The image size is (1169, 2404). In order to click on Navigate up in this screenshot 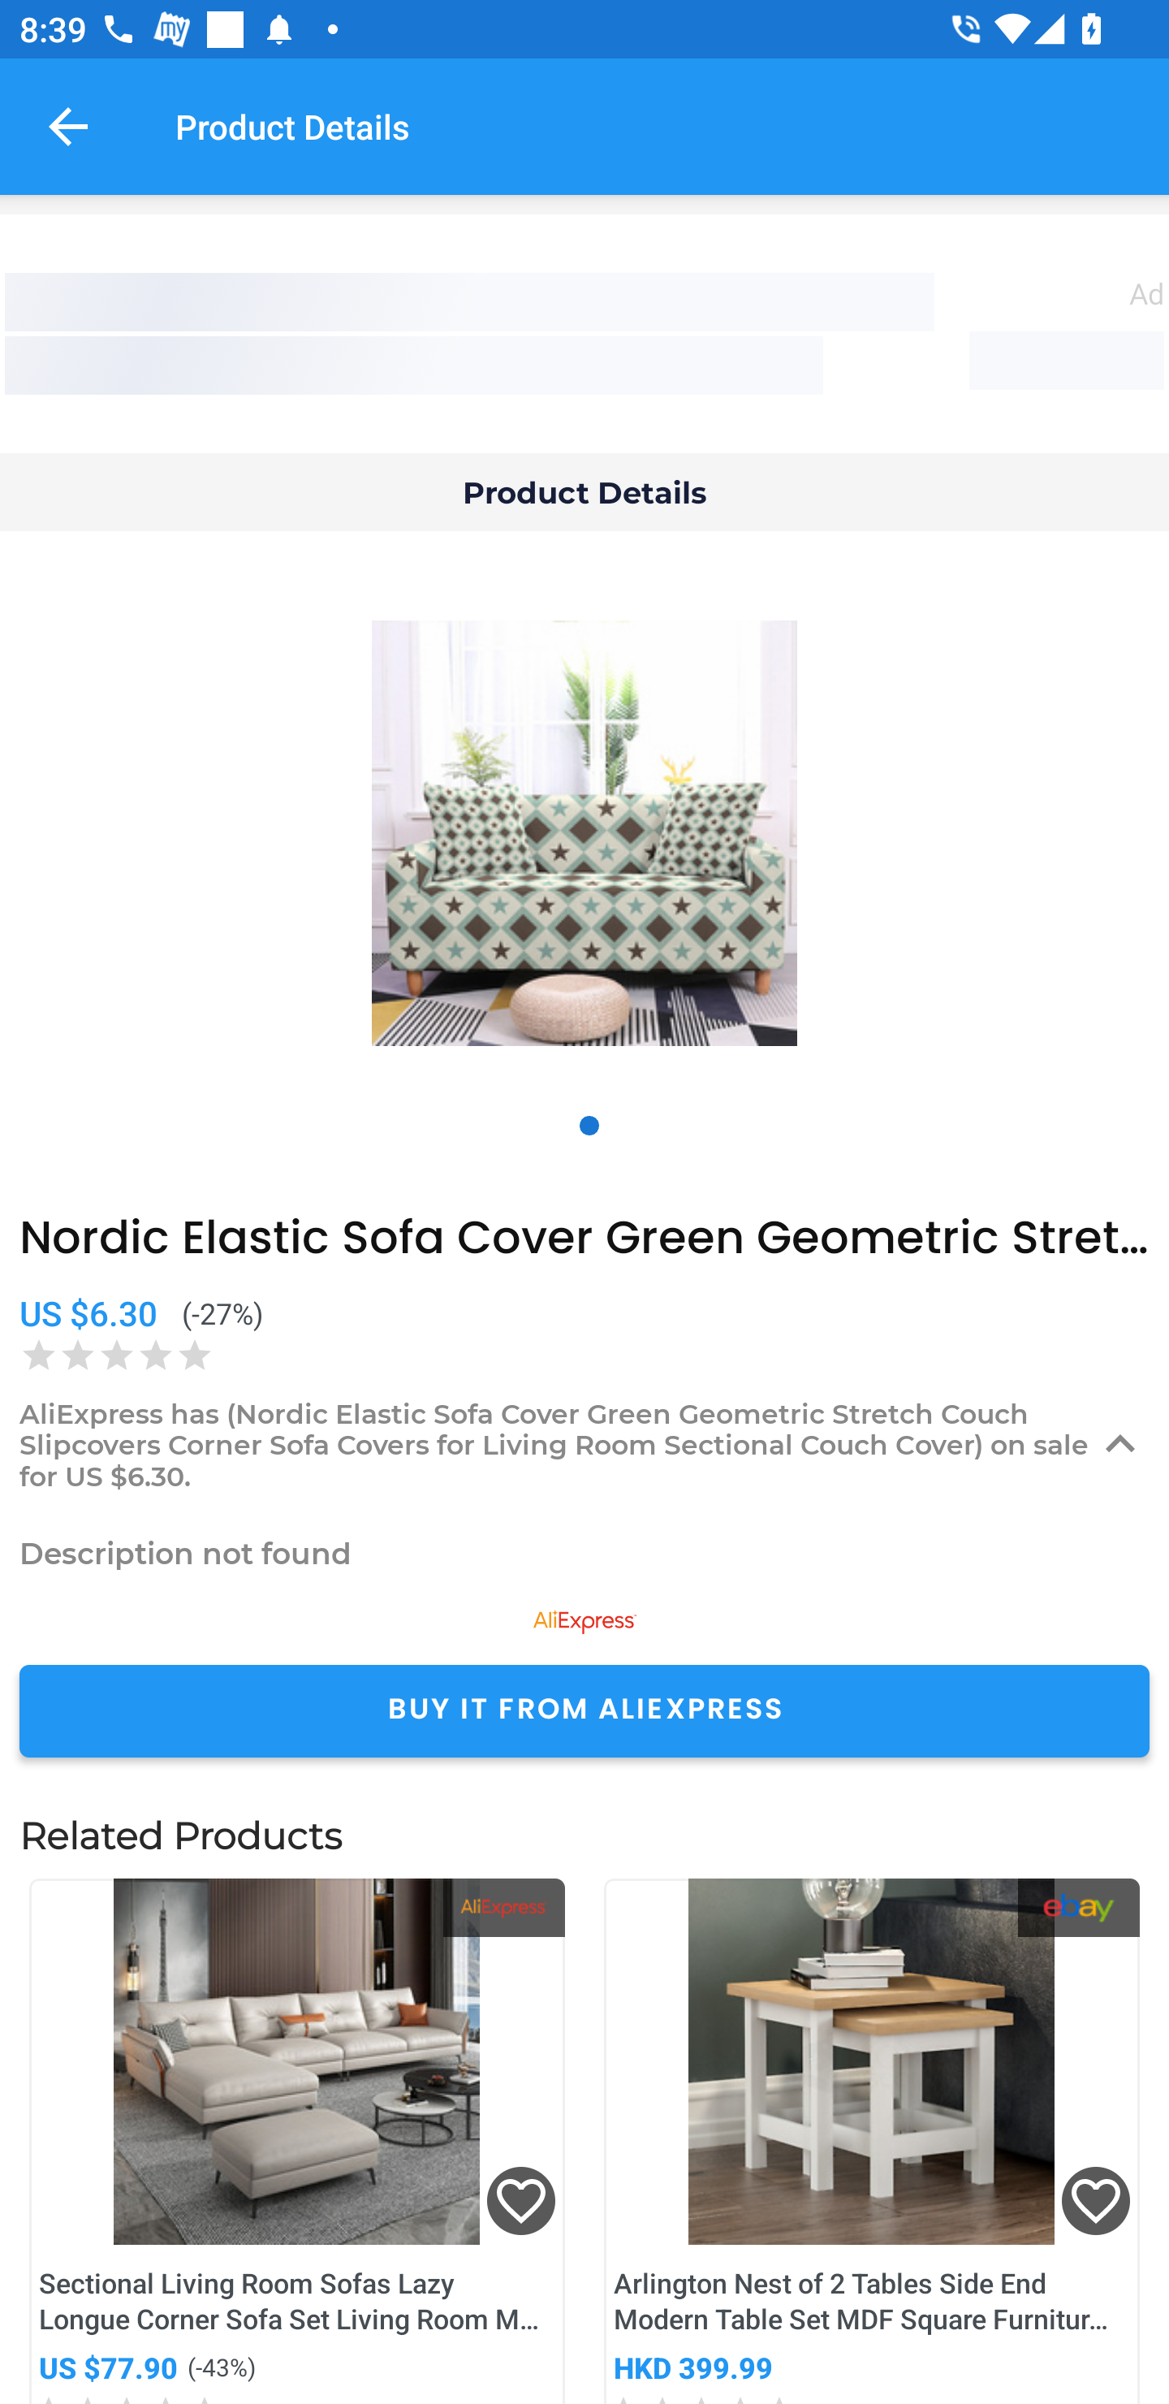, I will do `click(68, 126)`.